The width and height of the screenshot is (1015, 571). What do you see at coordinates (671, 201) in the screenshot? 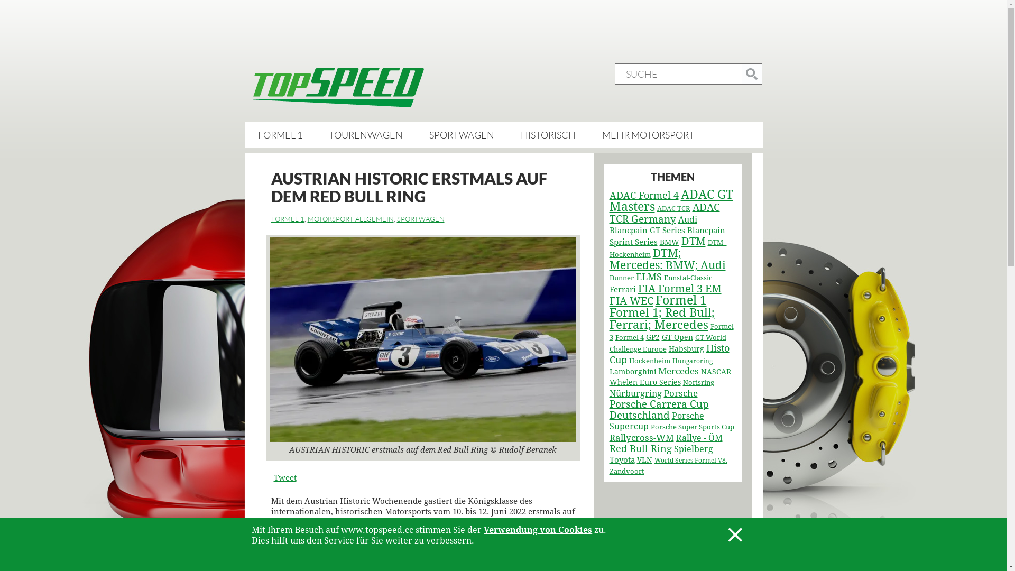
I see `ADAC GT Masters` at bounding box center [671, 201].